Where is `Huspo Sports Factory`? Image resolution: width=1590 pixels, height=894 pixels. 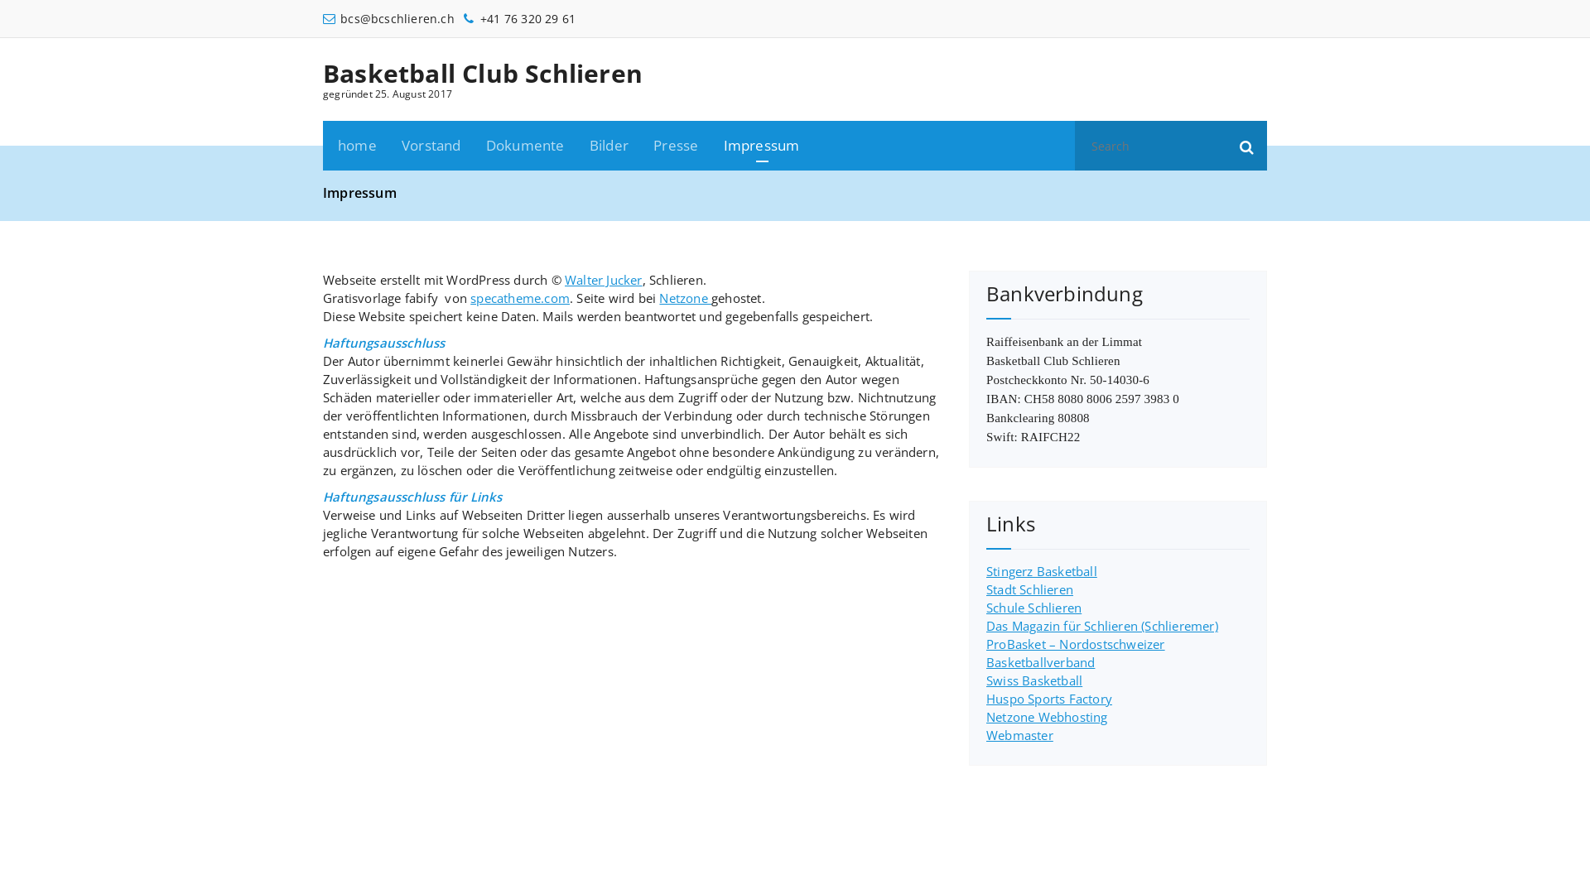 Huspo Sports Factory is located at coordinates (1049, 699).